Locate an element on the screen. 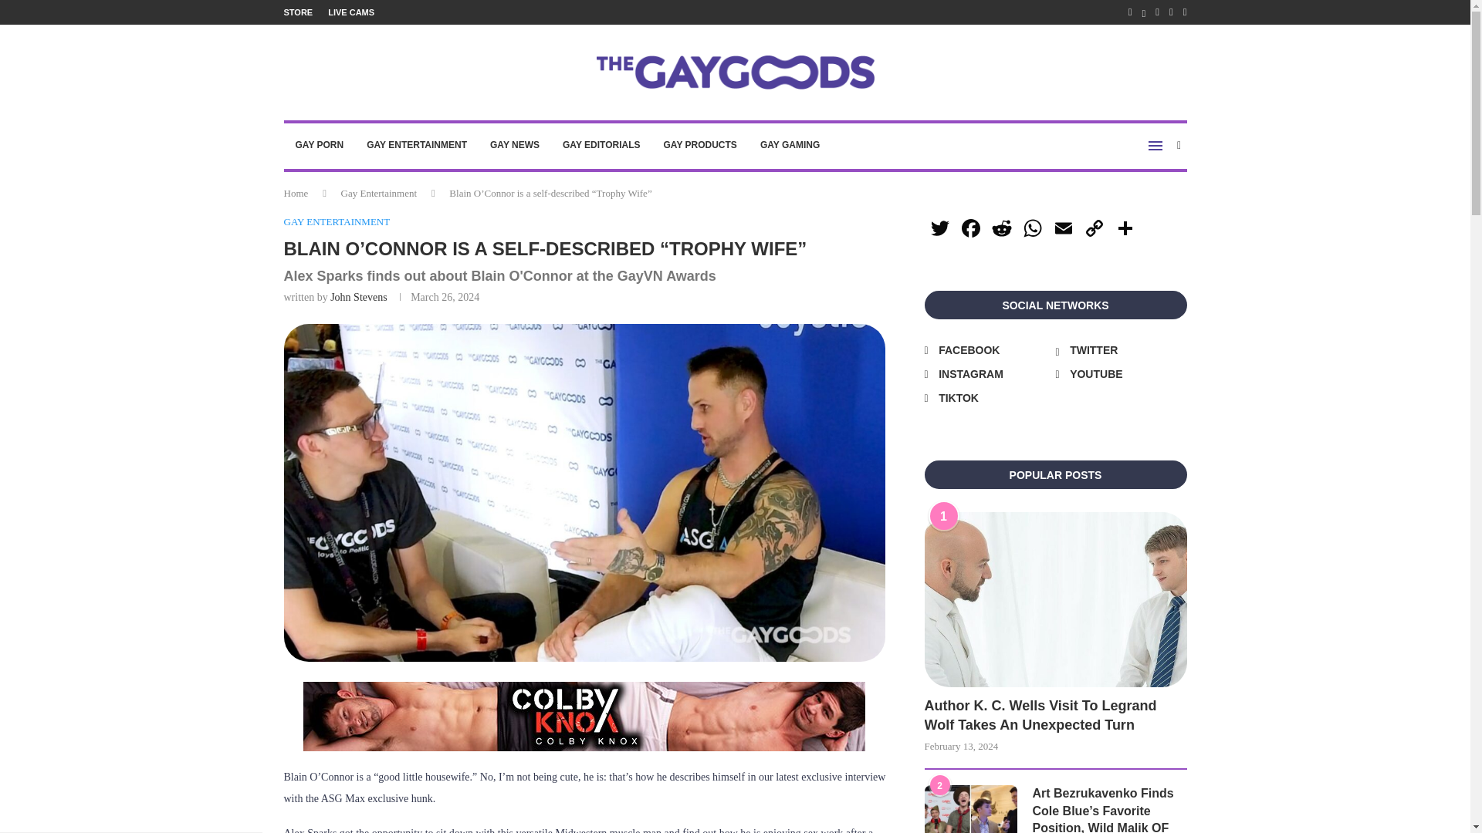 This screenshot has width=1482, height=833. Gay Entertainment is located at coordinates (379, 193).